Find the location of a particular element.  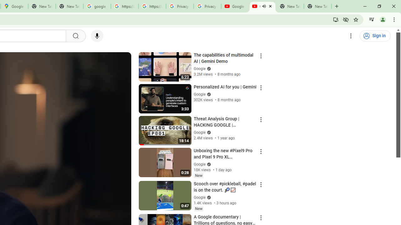

Search with your voice is located at coordinates (97, 36).